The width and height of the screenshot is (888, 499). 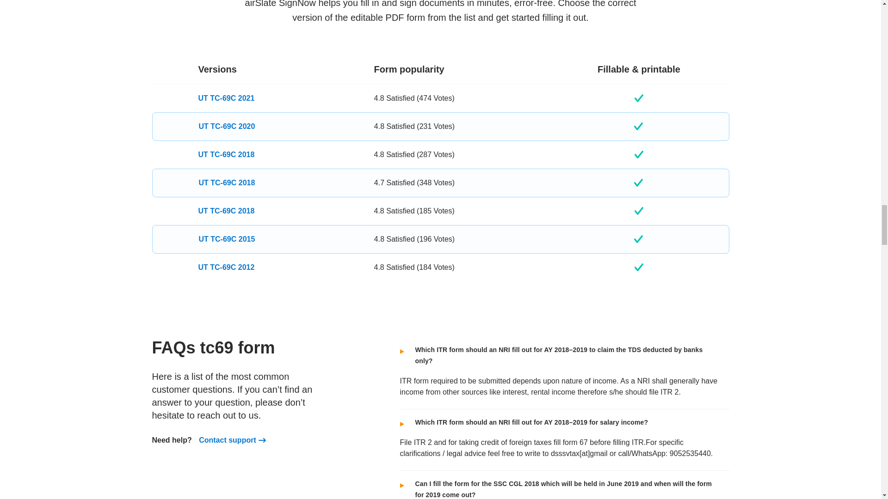 What do you see at coordinates (226, 98) in the screenshot?
I see `UT TC-69C 2021` at bounding box center [226, 98].